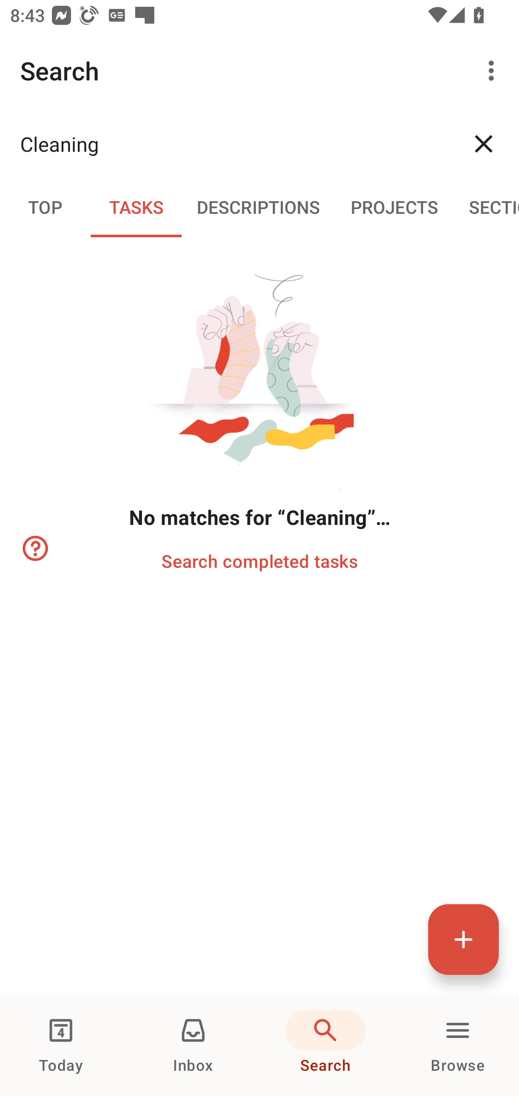 This screenshot has width=519, height=1096. What do you see at coordinates (394, 206) in the screenshot?
I see `Projects PROJECTS` at bounding box center [394, 206].